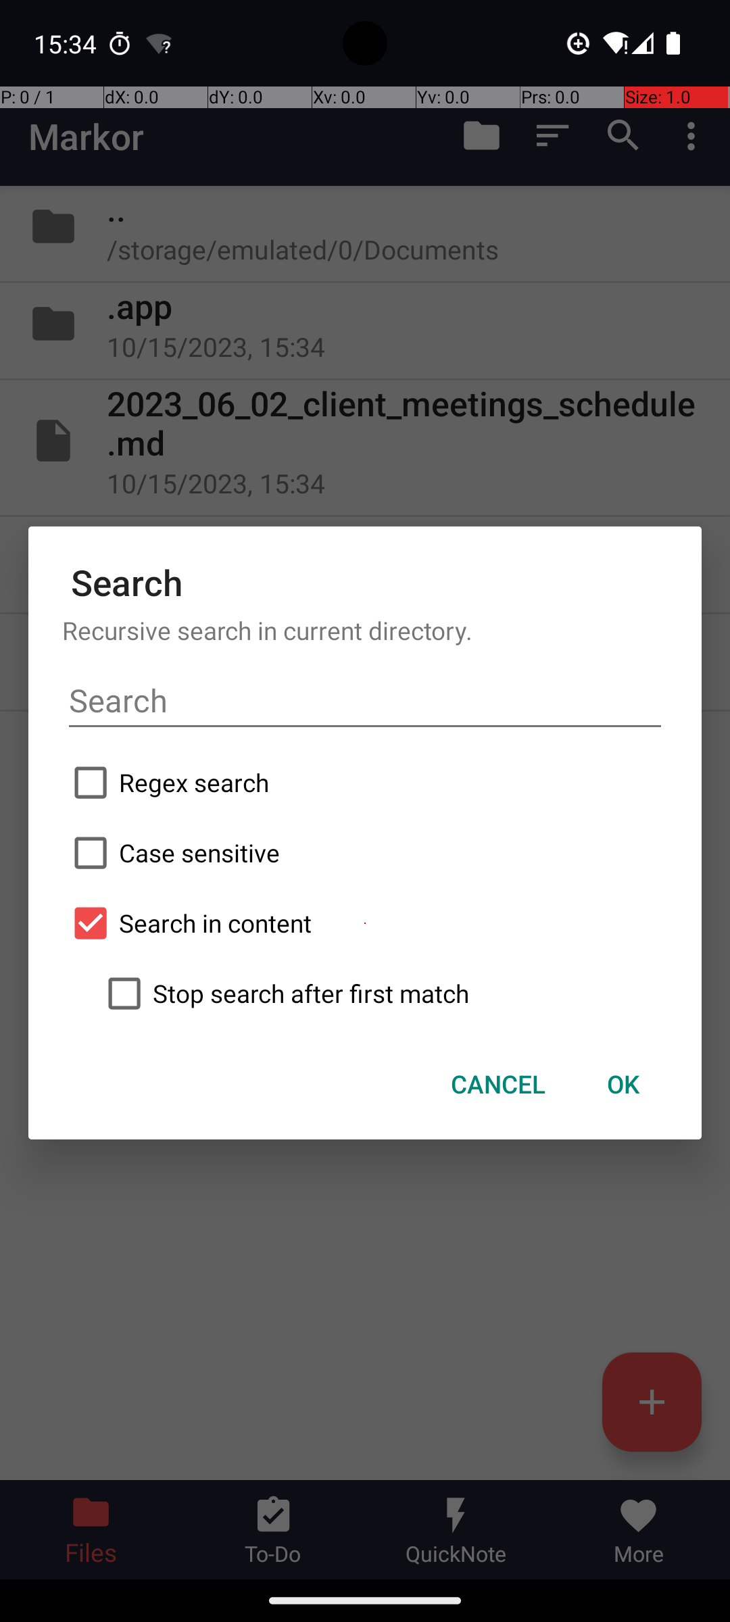 The height and width of the screenshot is (1622, 730). I want to click on Stop search after first match, so click(382, 993).